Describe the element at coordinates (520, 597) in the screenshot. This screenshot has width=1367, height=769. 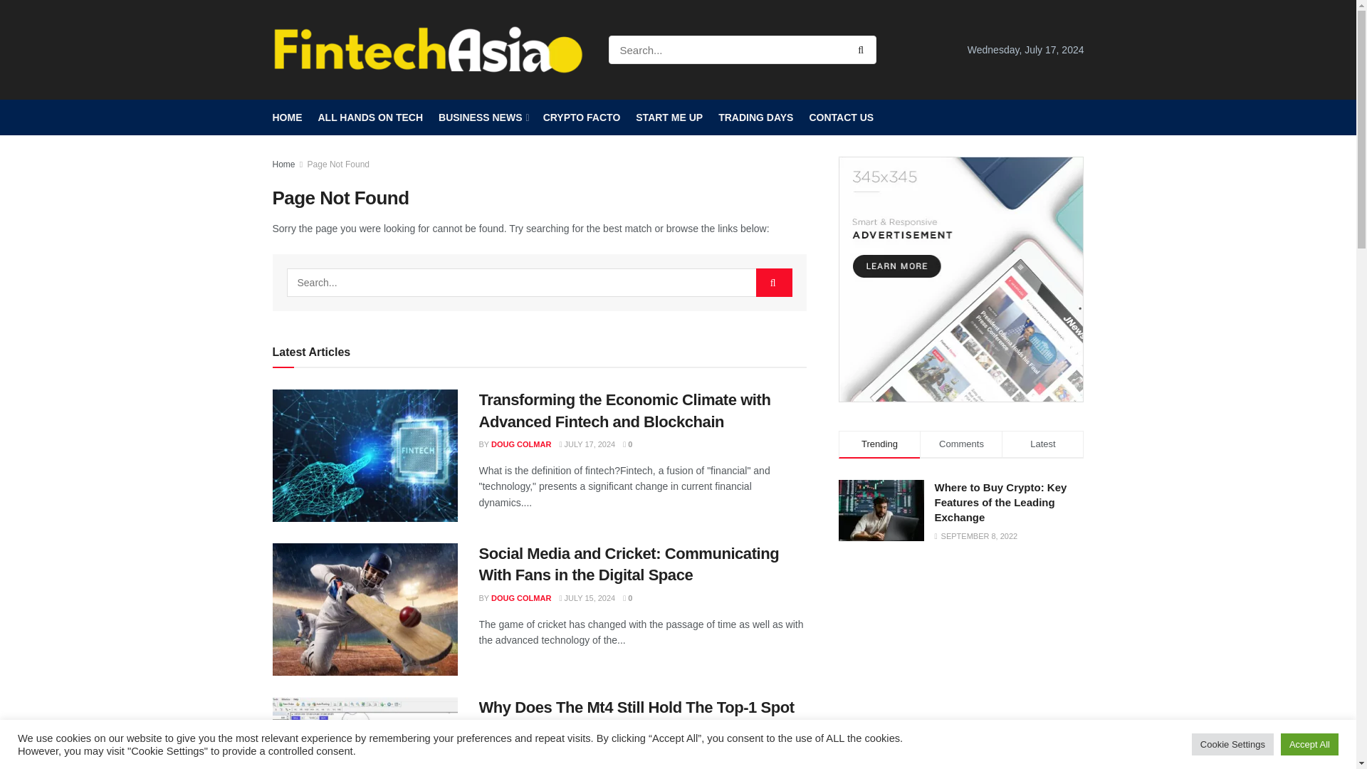
I see `DOUG COLMAR` at that location.